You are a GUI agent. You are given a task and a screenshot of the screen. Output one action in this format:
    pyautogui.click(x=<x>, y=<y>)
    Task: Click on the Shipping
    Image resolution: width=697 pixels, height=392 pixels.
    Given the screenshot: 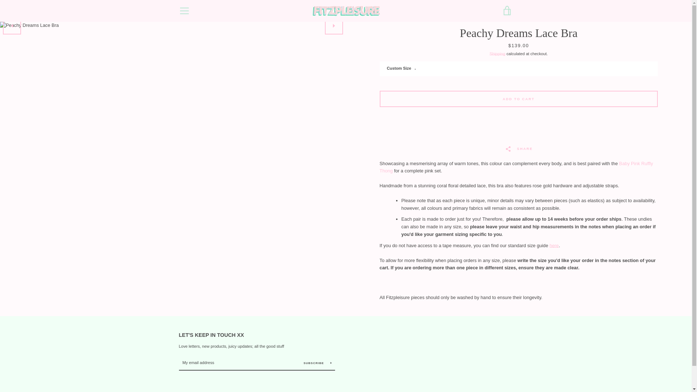 What is the action you would take?
    pyautogui.click(x=497, y=54)
    